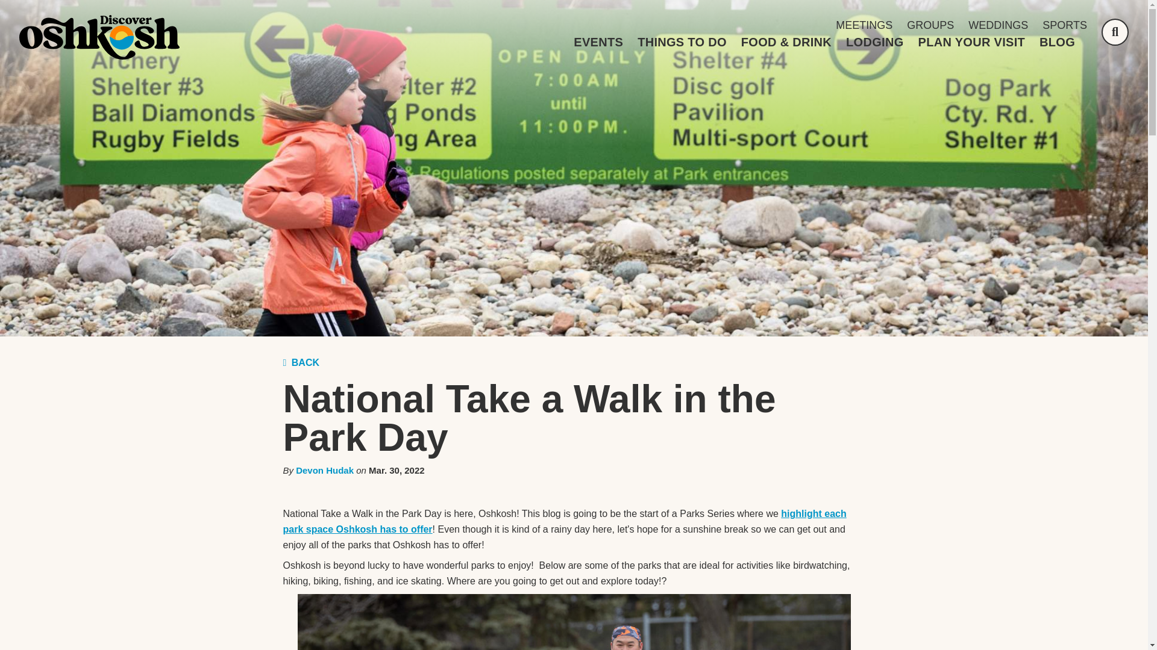 This screenshot has width=1157, height=650. I want to click on EVENTS, so click(598, 42).